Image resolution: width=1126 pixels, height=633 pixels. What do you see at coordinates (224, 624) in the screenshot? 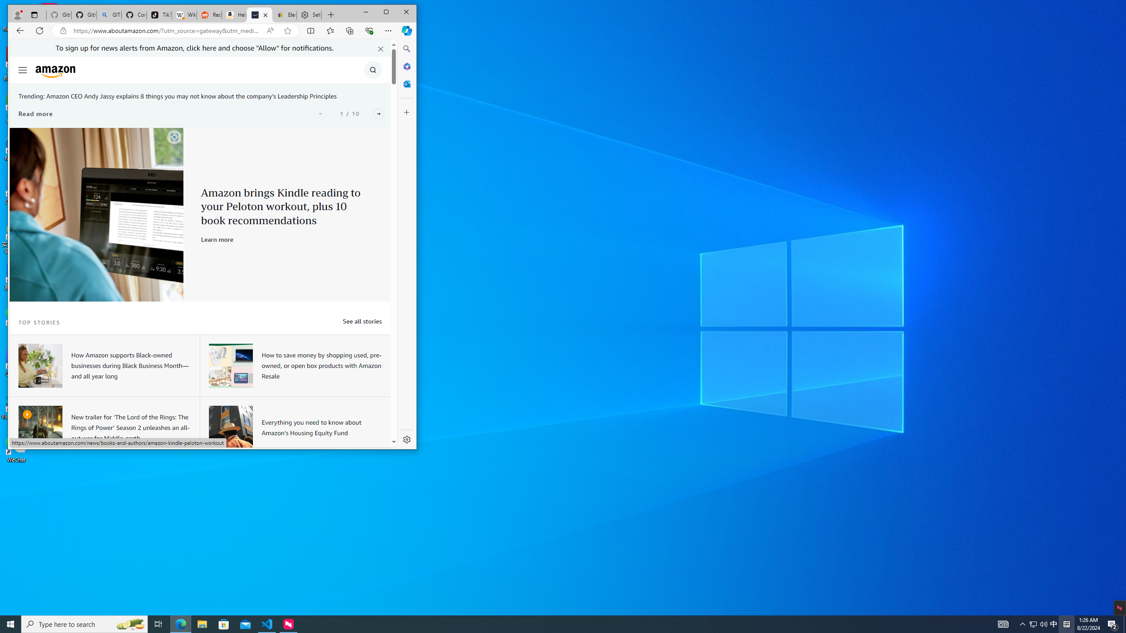
I see `Microsoft Store` at bounding box center [224, 624].